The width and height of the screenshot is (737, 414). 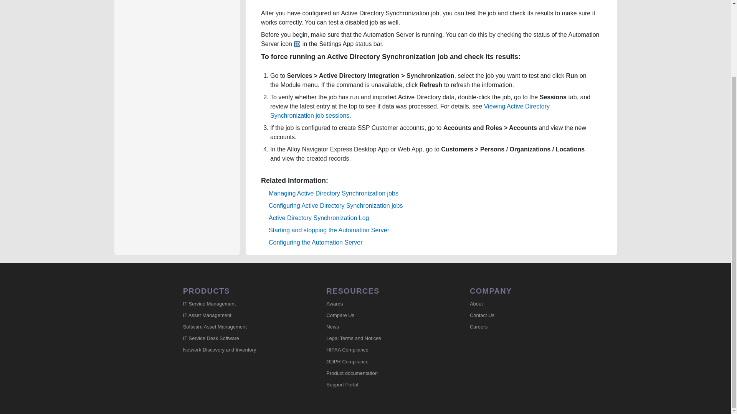 What do you see at coordinates (237, 304) in the screenshot?
I see `IT Service Management` at bounding box center [237, 304].